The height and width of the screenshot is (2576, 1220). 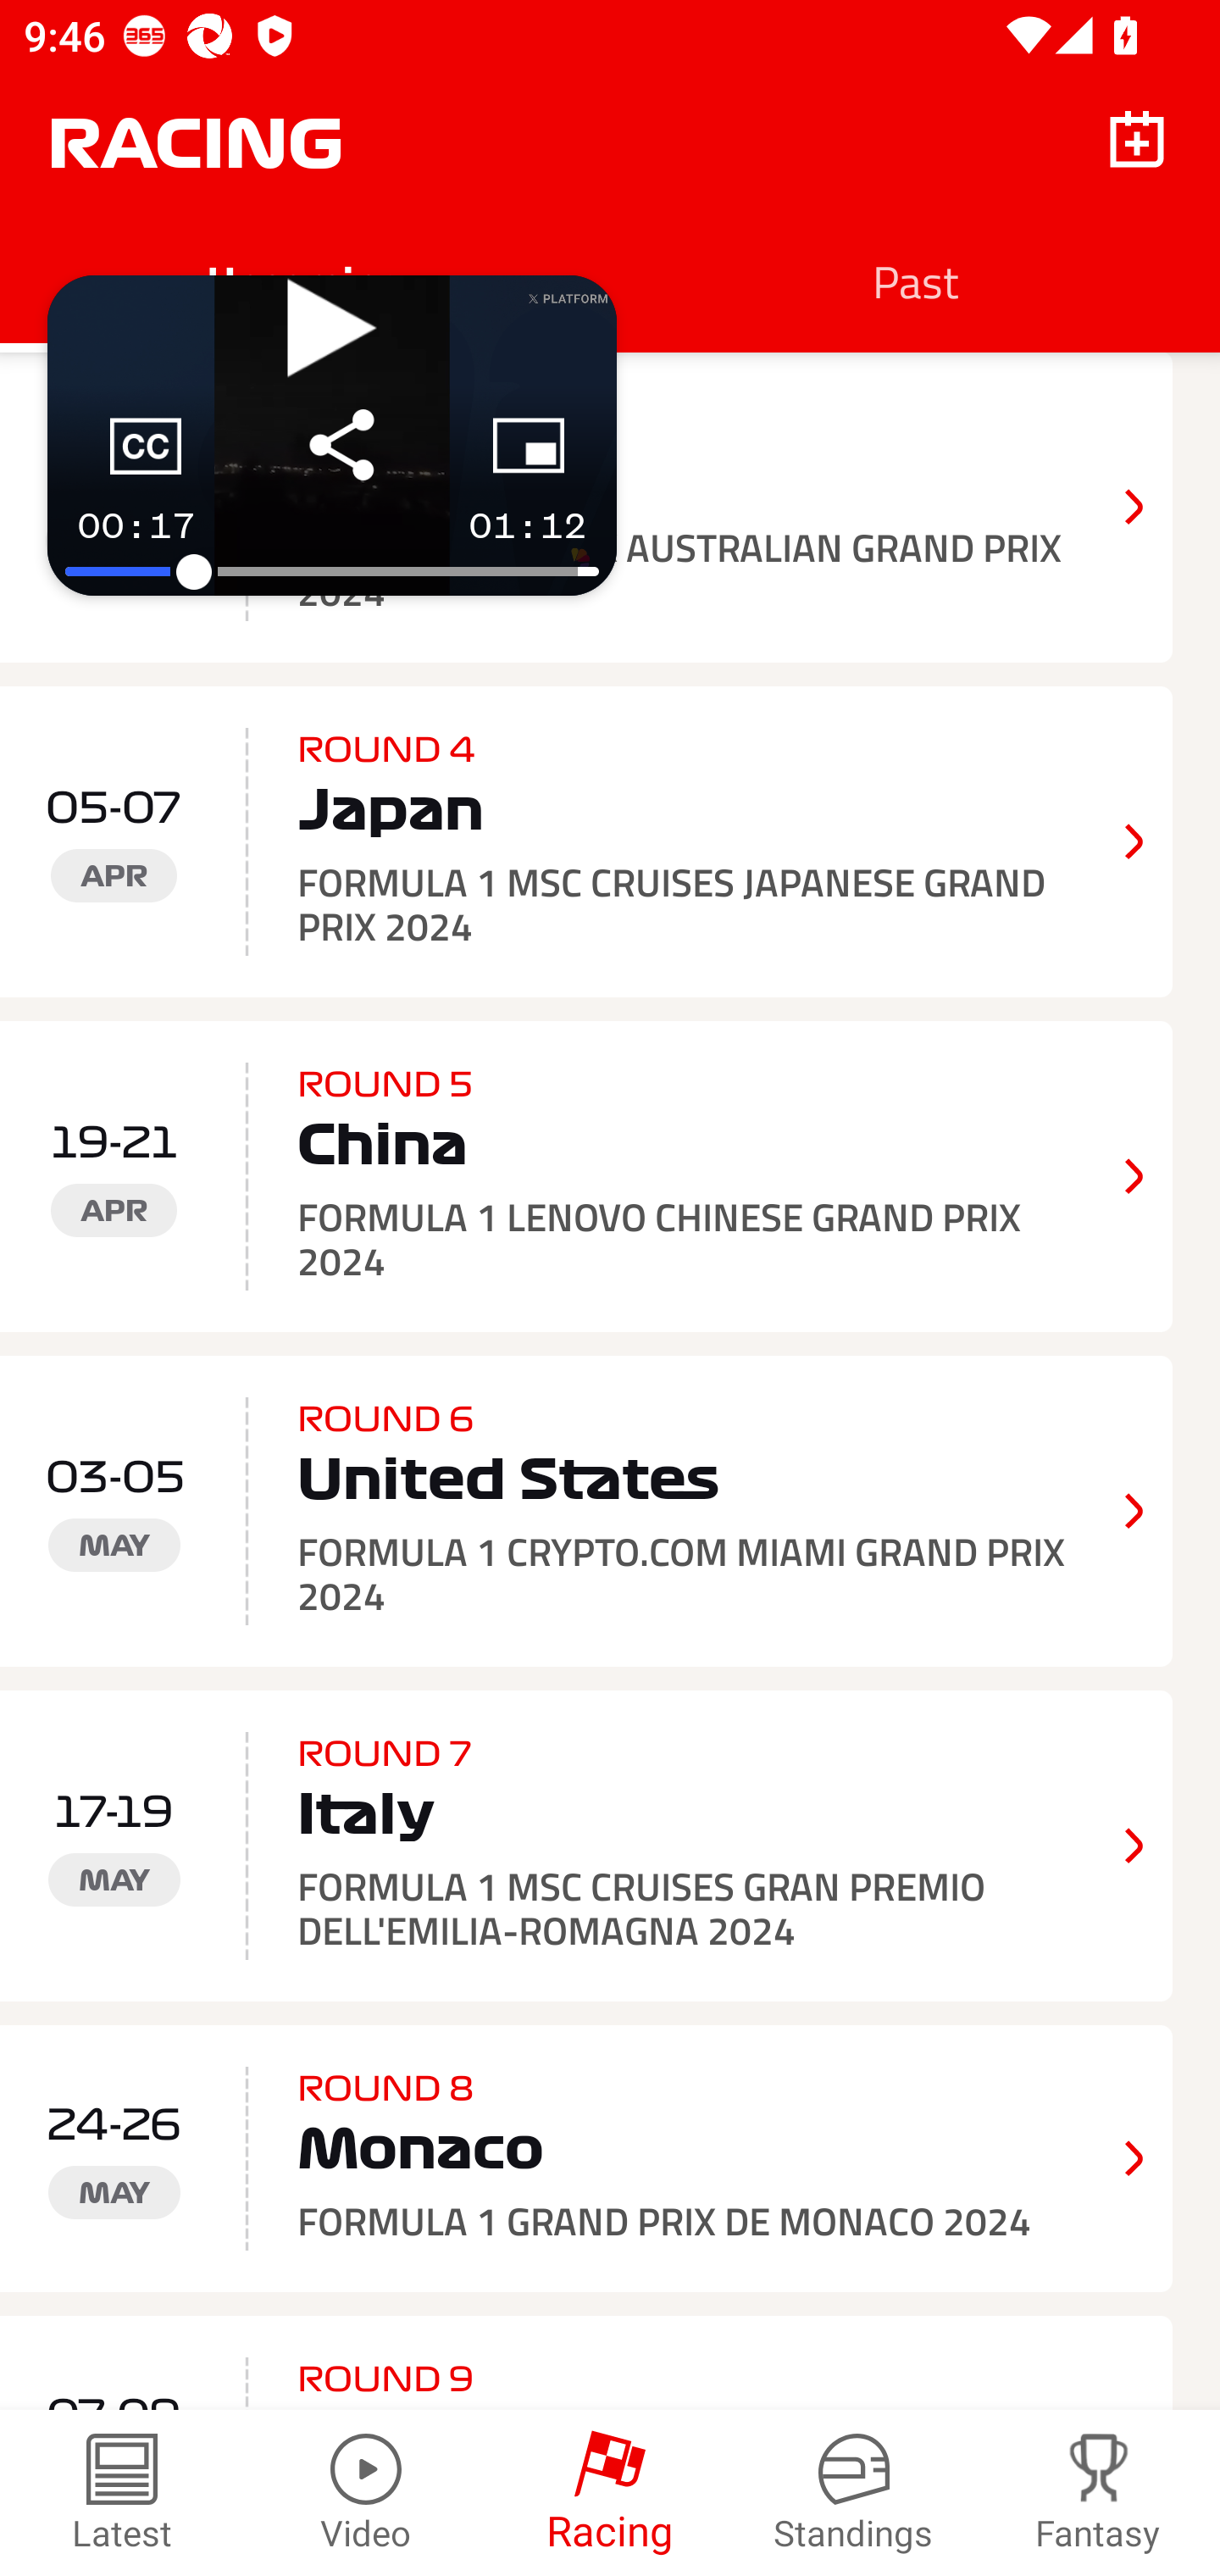 I want to click on Fantasy, so click(x=1098, y=2493).